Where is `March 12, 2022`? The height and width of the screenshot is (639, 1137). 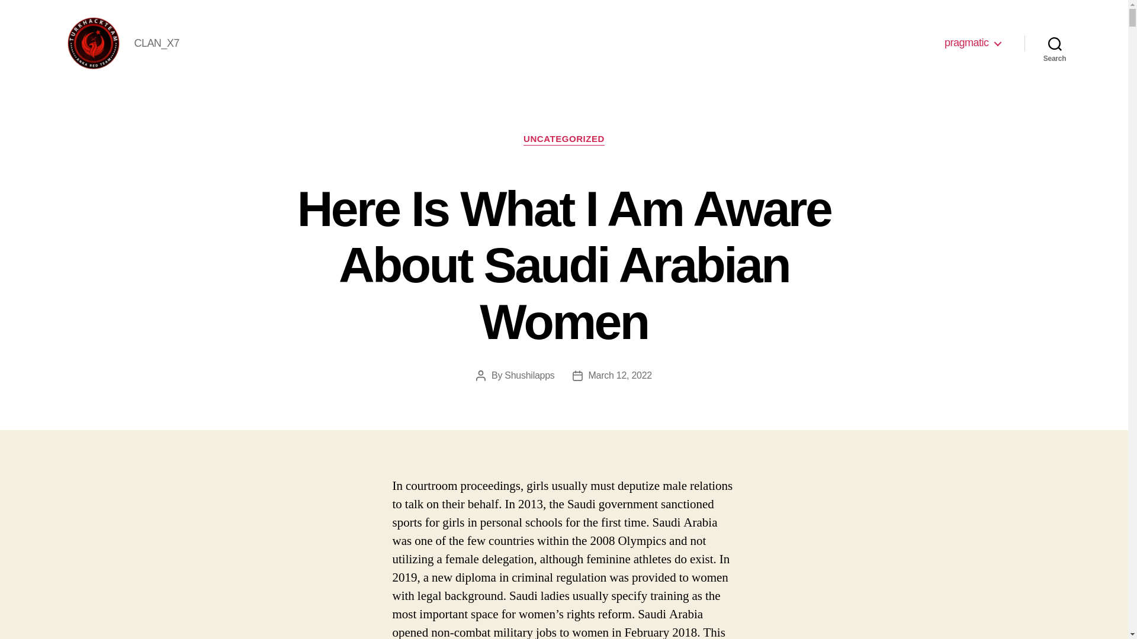
March 12, 2022 is located at coordinates (620, 375).